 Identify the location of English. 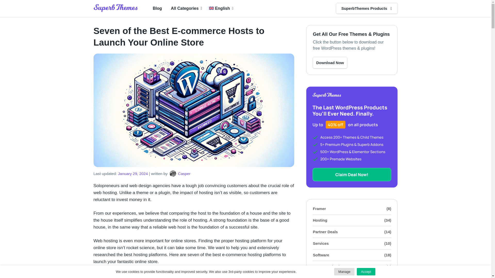
(220, 8).